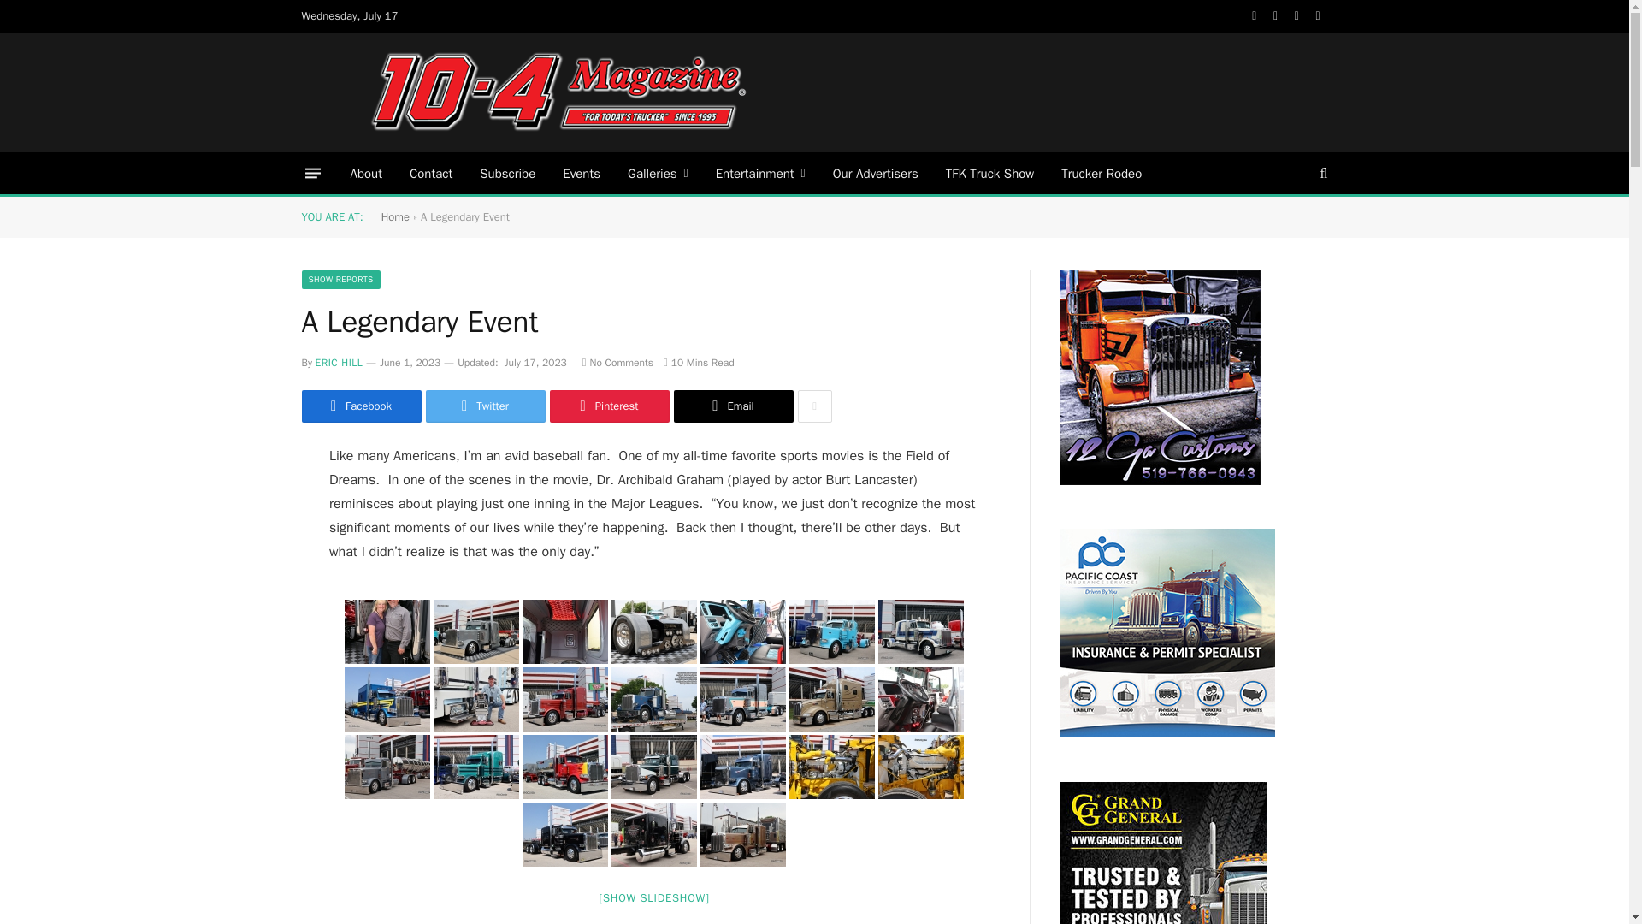 The height and width of the screenshot is (924, 1642). Describe the element at coordinates (813, 406) in the screenshot. I see `Show More Social Sharing` at that location.